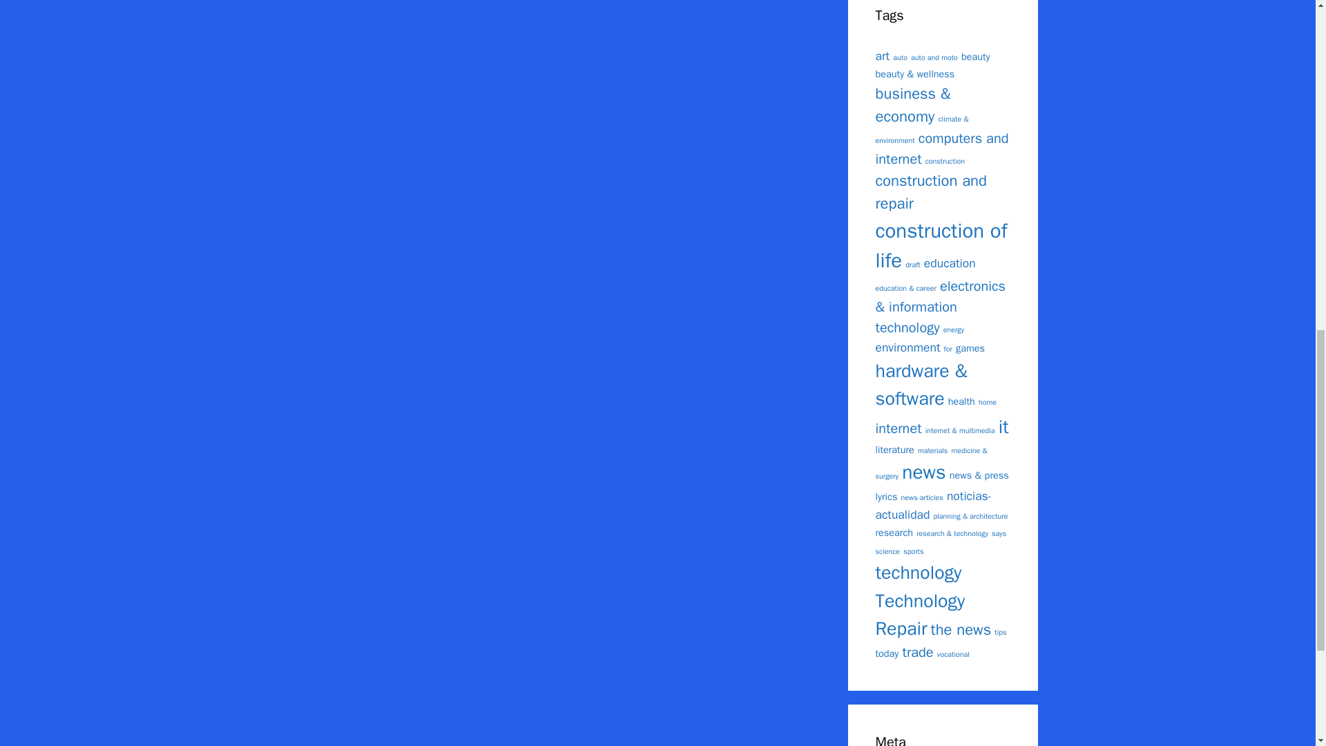  Describe the element at coordinates (913, 264) in the screenshot. I see `draft` at that location.